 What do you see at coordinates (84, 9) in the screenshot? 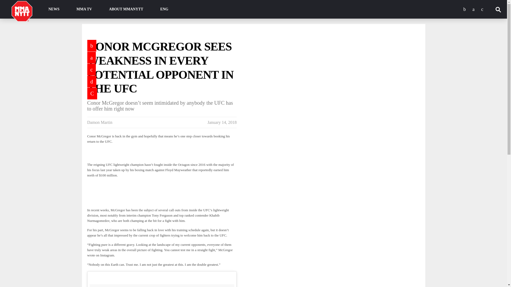
I see `MMA TV` at bounding box center [84, 9].